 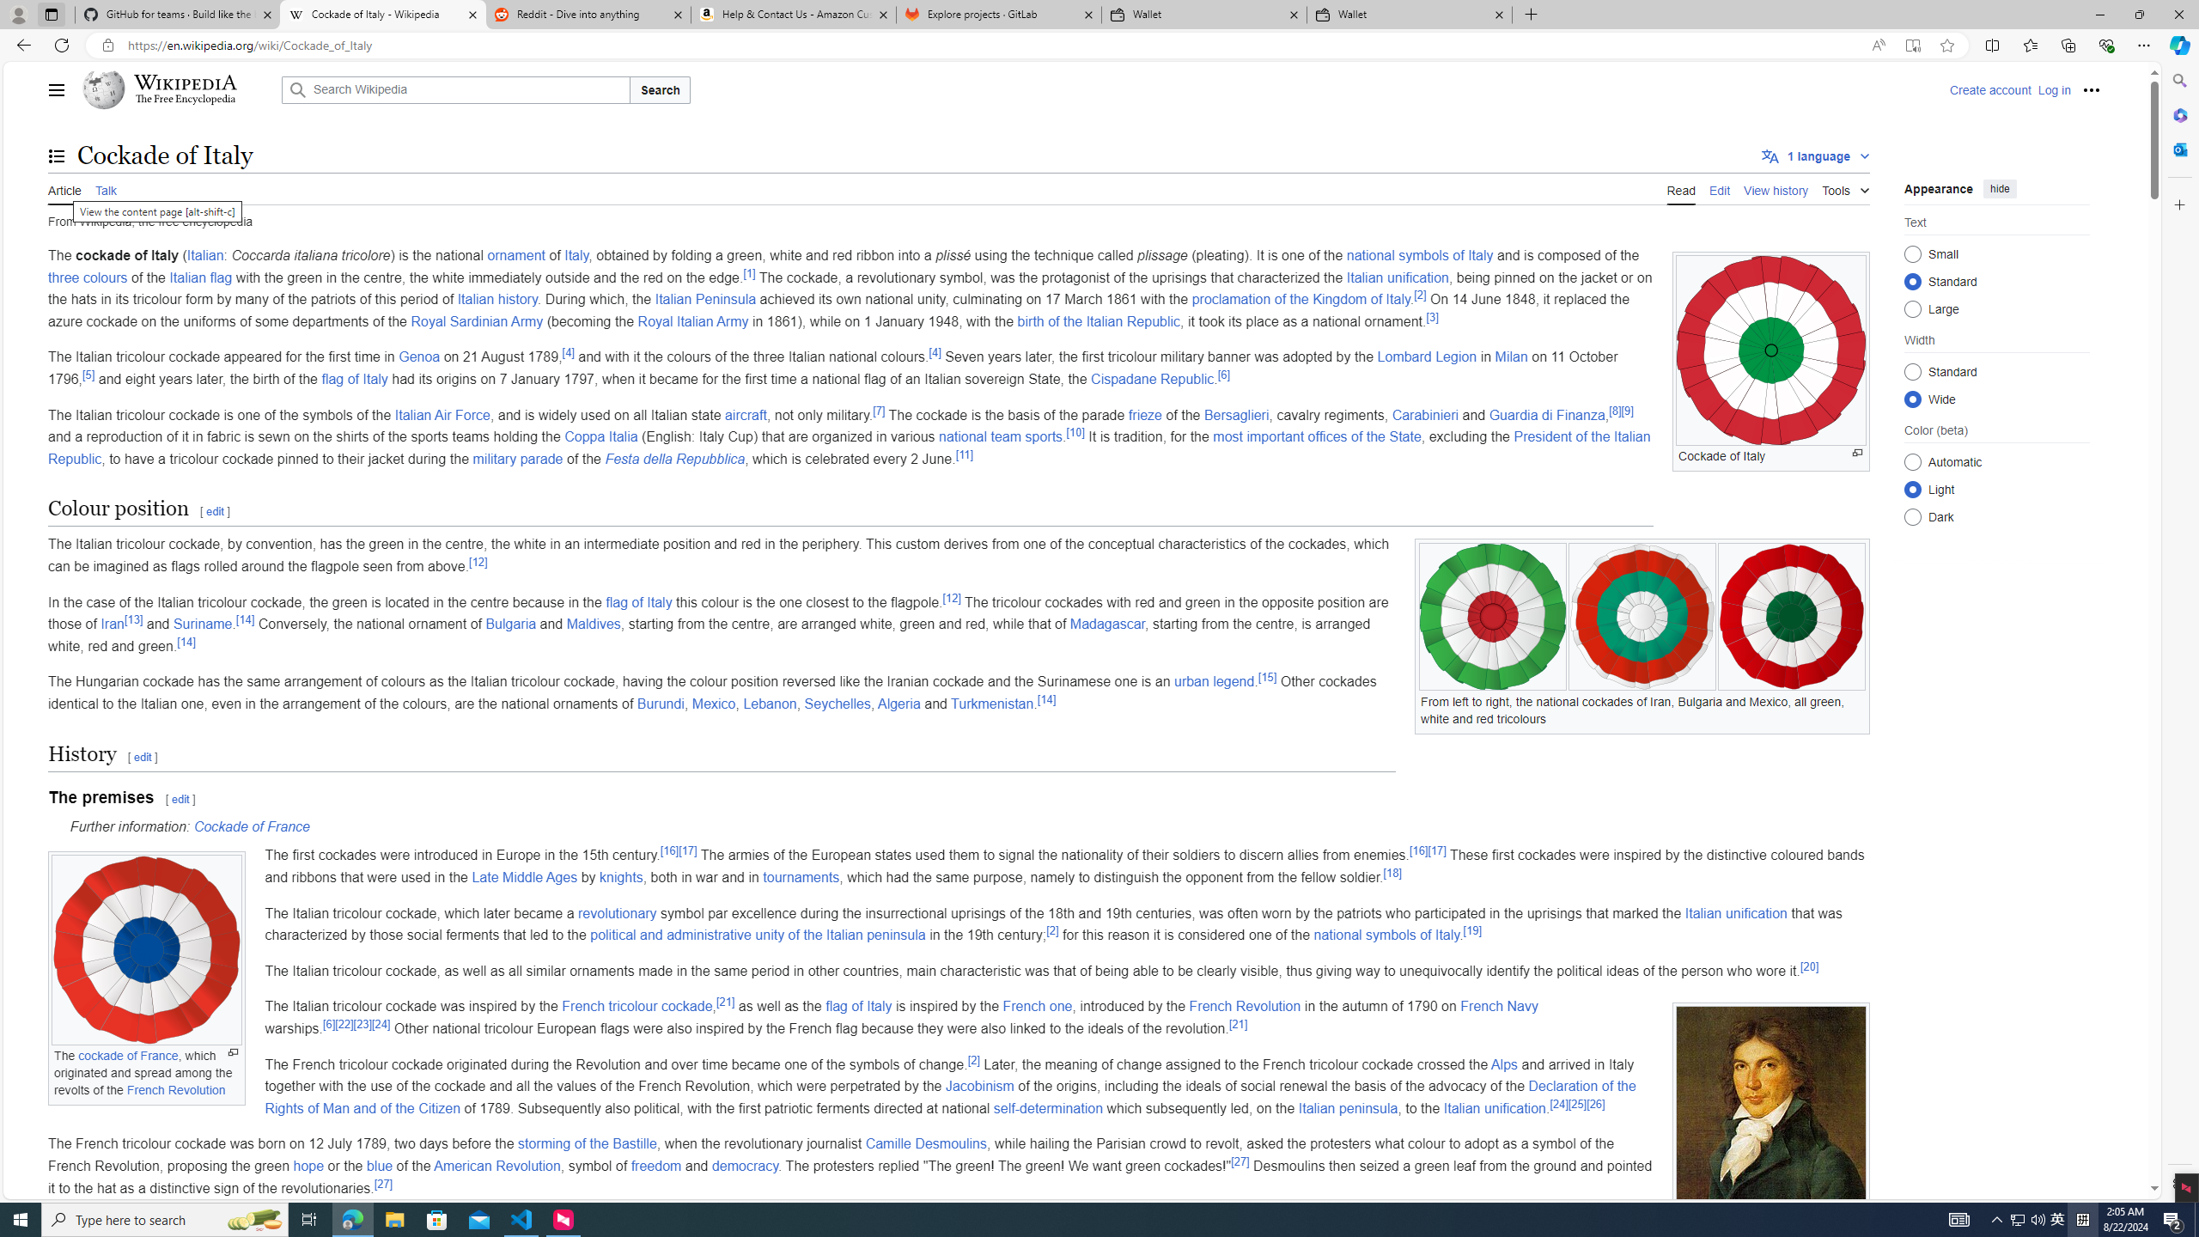 What do you see at coordinates (1616, 411) in the screenshot?
I see `[8]` at bounding box center [1616, 411].